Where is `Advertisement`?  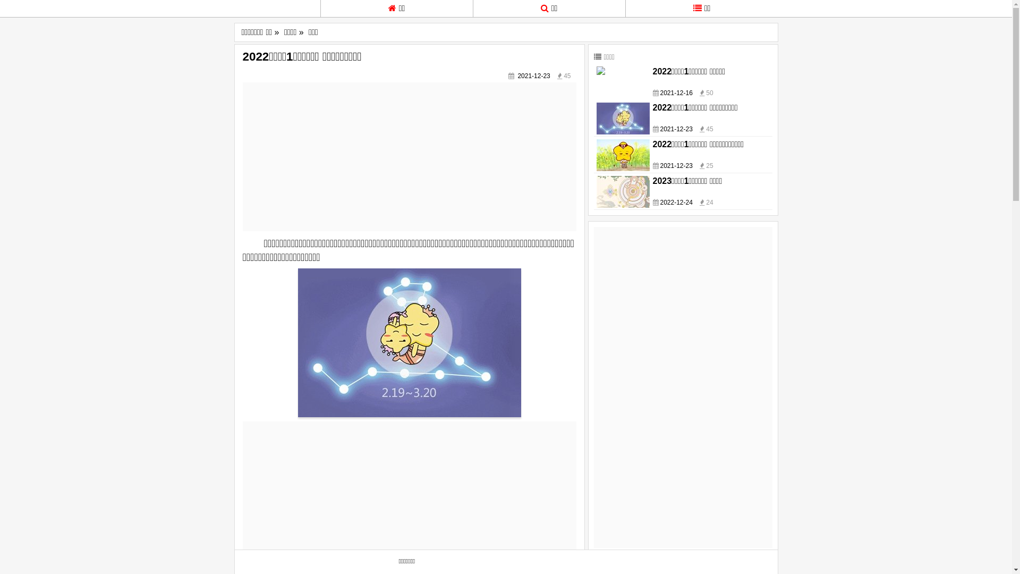
Advertisement is located at coordinates (409, 496).